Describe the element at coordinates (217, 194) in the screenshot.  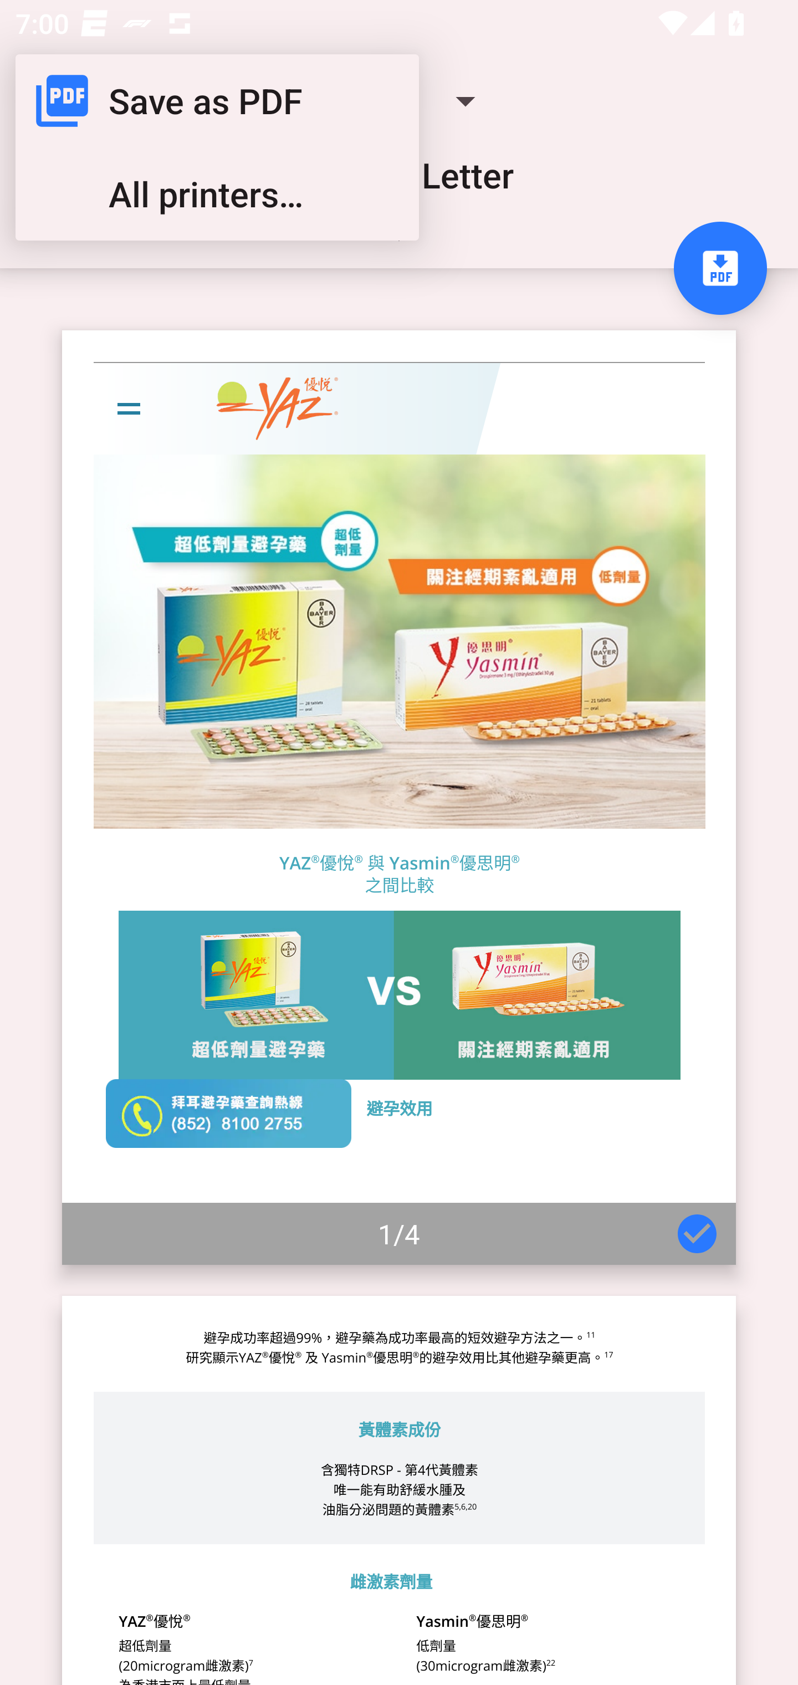
I see `All printers…` at that location.